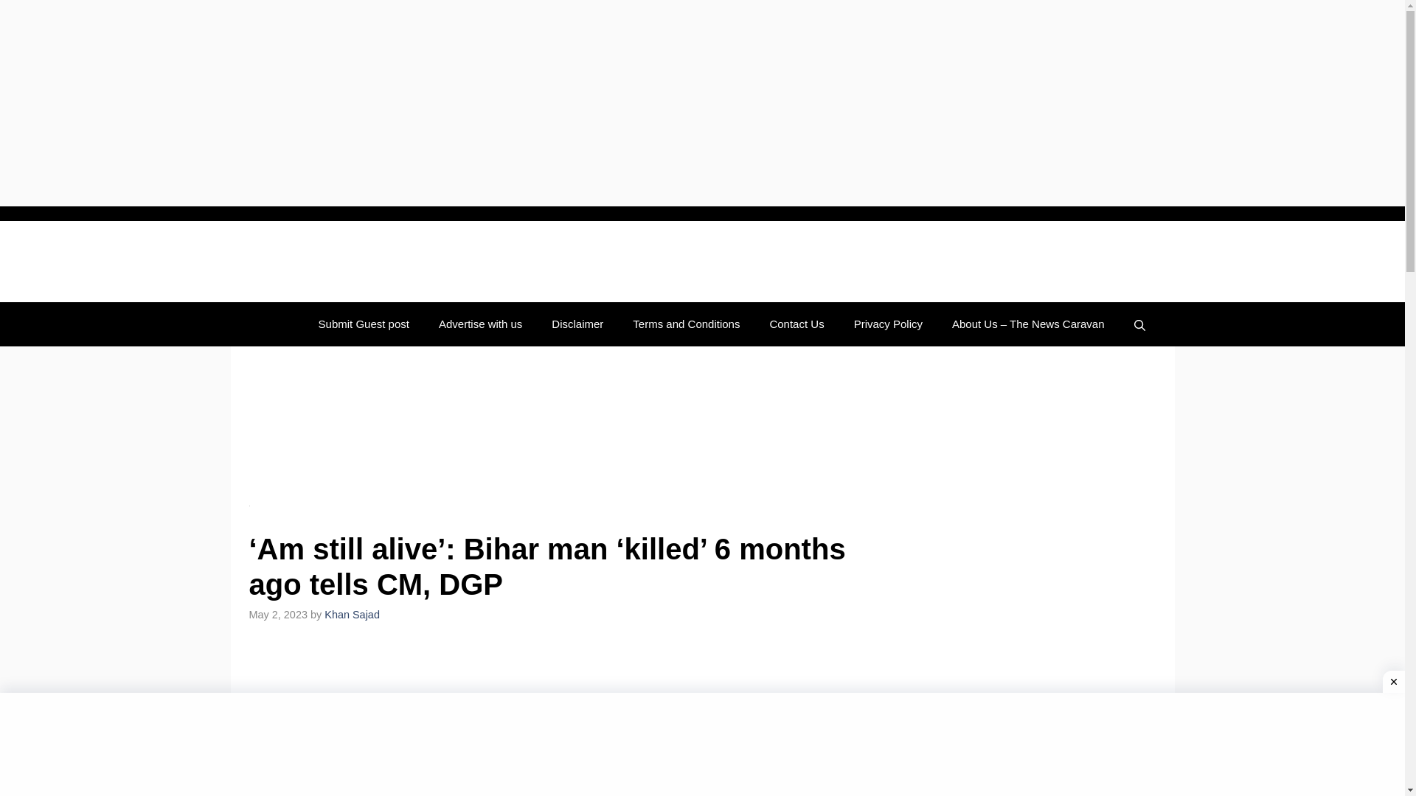 This screenshot has width=1416, height=796. I want to click on Submit Guest post, so click(364, 324).